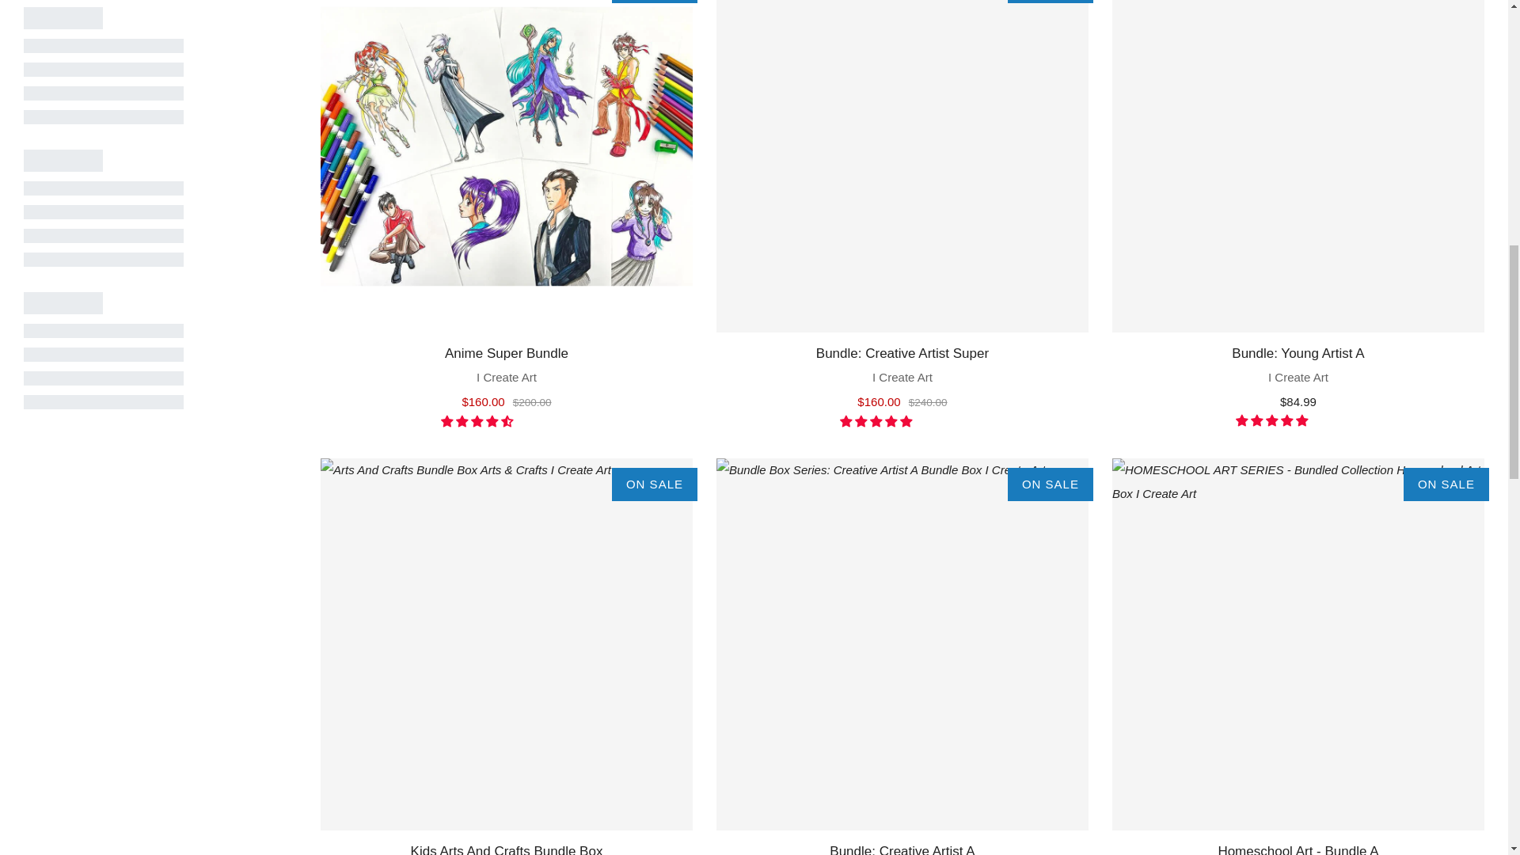  What do you see at coordinates (902, 166) in the screenshot?
I see `Bundle: Creative Artist Super` at bounding box center [902, 166].